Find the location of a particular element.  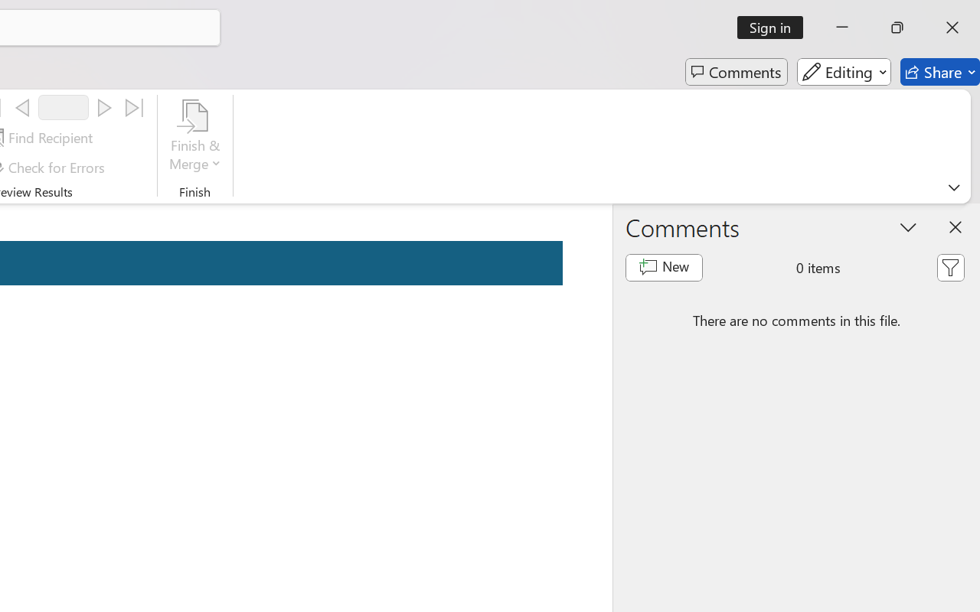

Next is located at coordinates (104, 108).